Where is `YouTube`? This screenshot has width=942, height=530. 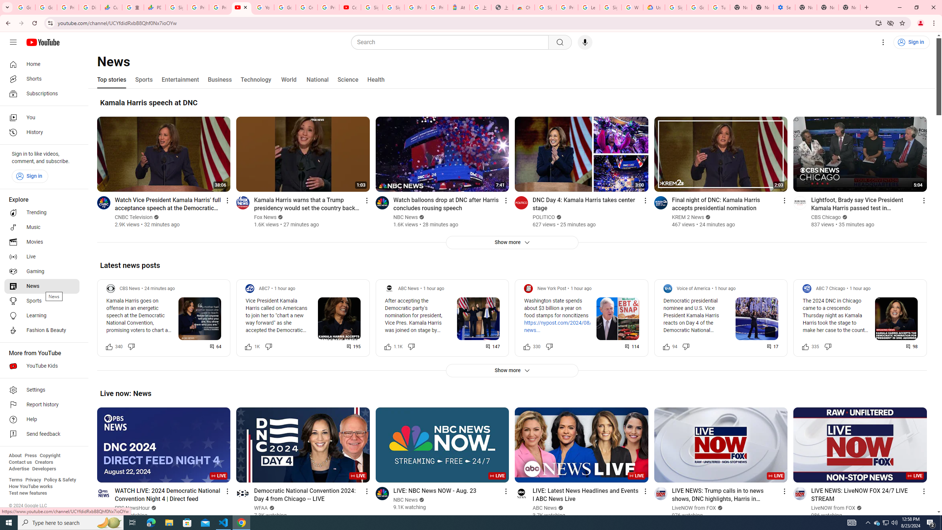 YouTube is located at coordinates (241, 7).